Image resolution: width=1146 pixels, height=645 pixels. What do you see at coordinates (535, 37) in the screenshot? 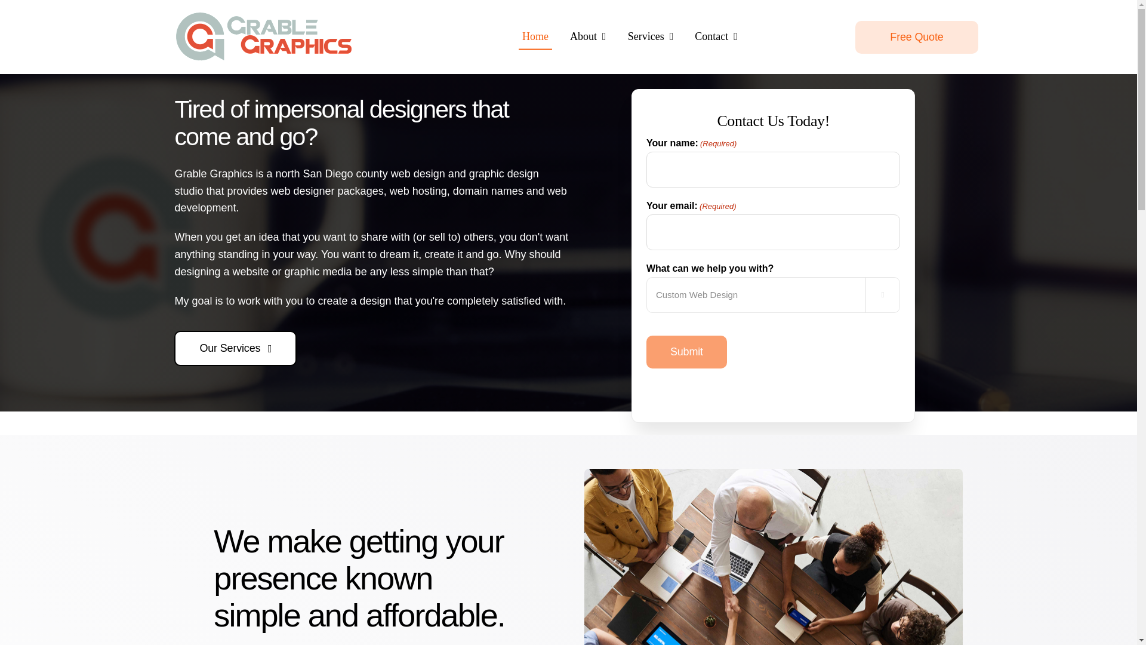
I see `Home` at bounding box center [535, 37].